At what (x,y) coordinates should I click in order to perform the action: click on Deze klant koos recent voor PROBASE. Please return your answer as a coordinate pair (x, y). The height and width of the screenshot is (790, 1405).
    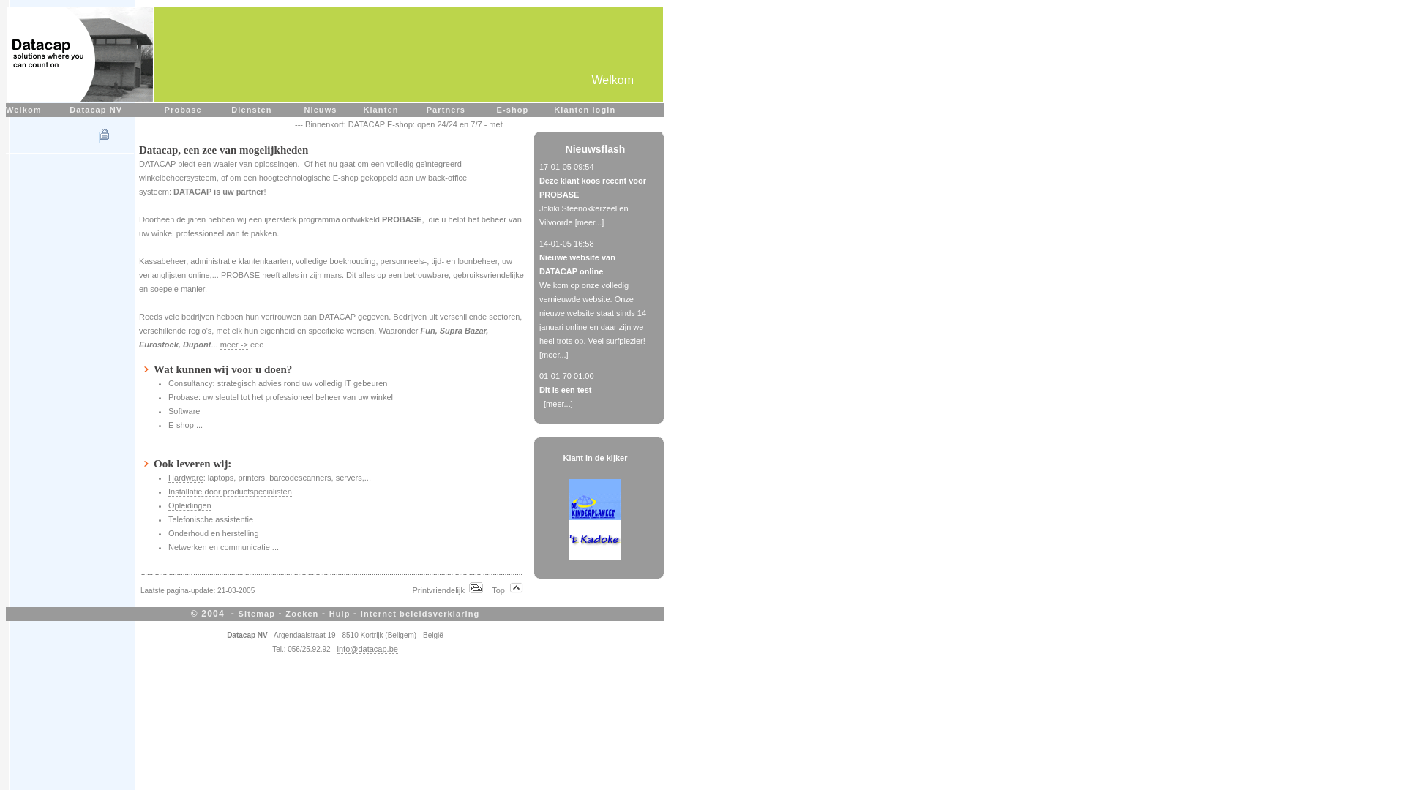
    Looking at the image, I should click on (593, 187).